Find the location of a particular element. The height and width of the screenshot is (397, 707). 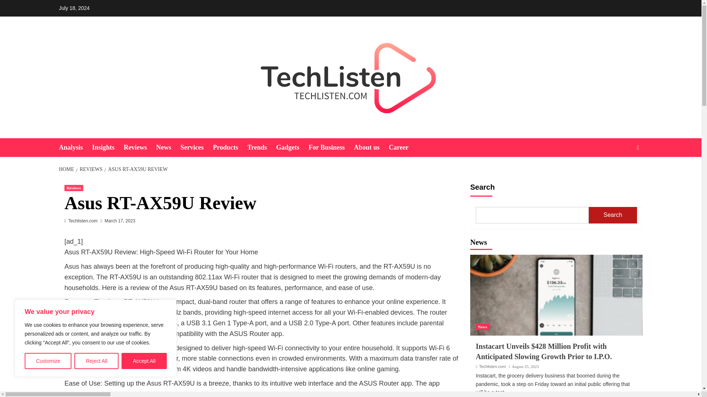

HOME is located at coordinates (67, 169).